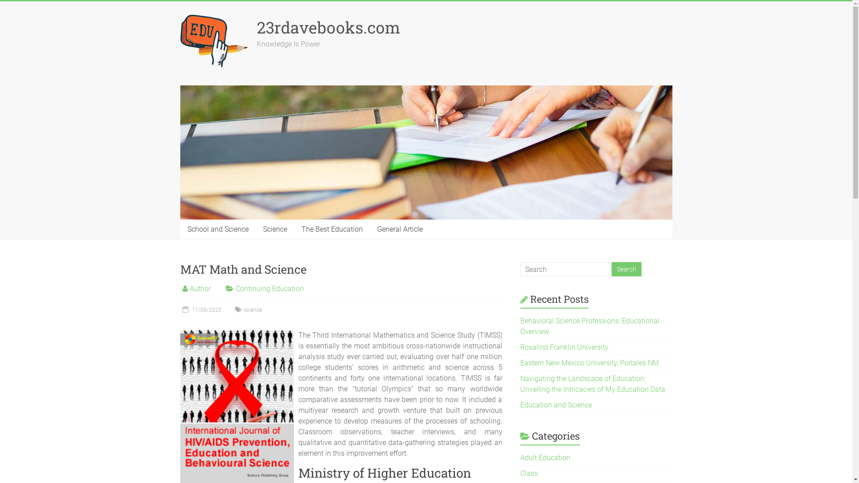 The image size is (859, 483). I want to click on Author, so click(200, 289).